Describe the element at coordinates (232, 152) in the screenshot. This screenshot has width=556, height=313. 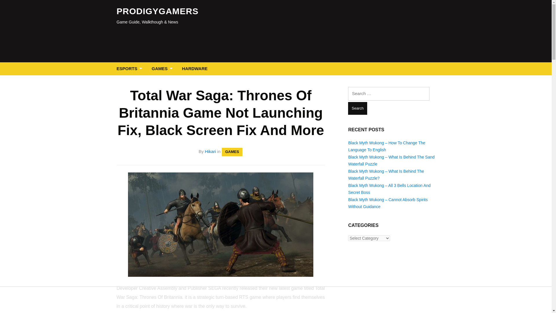
I see `GAMES` at that location.